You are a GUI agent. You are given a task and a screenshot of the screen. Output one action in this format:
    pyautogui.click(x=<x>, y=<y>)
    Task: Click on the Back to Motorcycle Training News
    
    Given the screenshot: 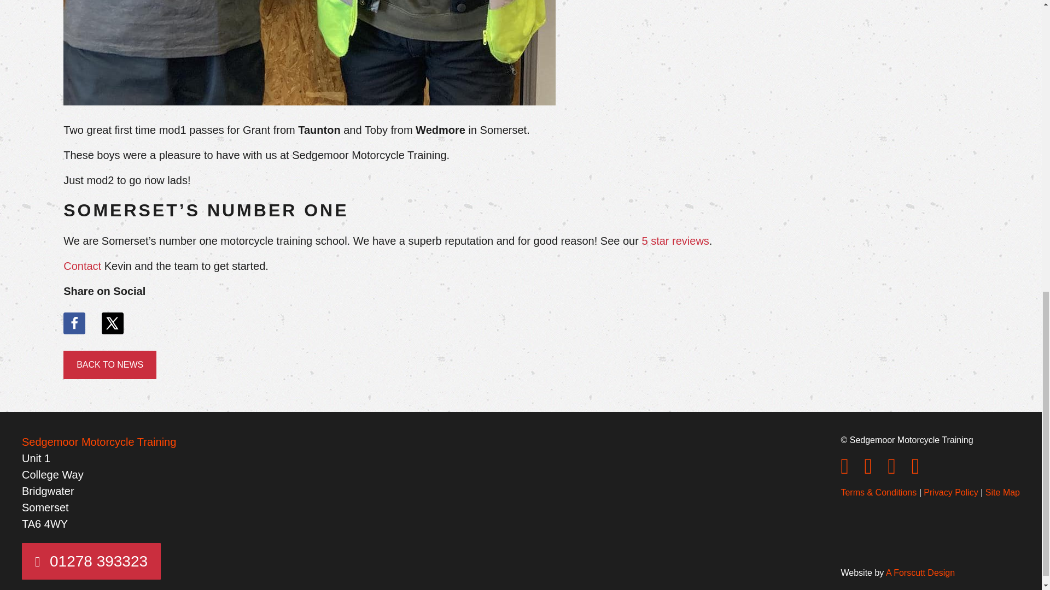 What is the action you would take?
    pyautogui.click(x=109, y=365)
    